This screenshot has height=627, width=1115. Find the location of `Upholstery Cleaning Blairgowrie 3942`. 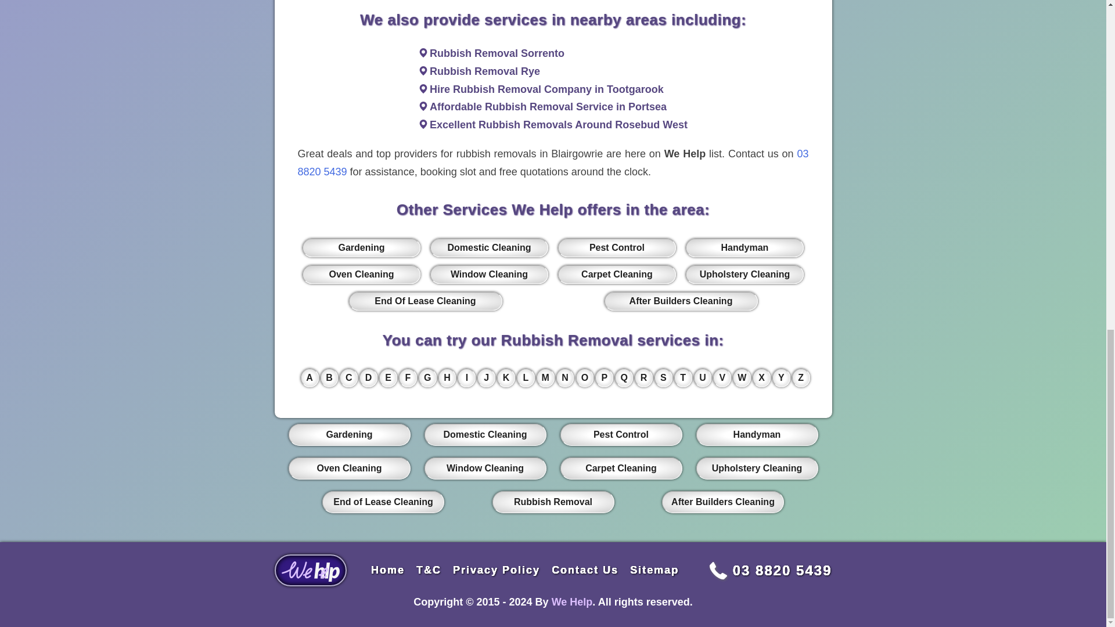

Upholstery Cleaning Blairgowrie 3942 is located at coordinates (744, 274).